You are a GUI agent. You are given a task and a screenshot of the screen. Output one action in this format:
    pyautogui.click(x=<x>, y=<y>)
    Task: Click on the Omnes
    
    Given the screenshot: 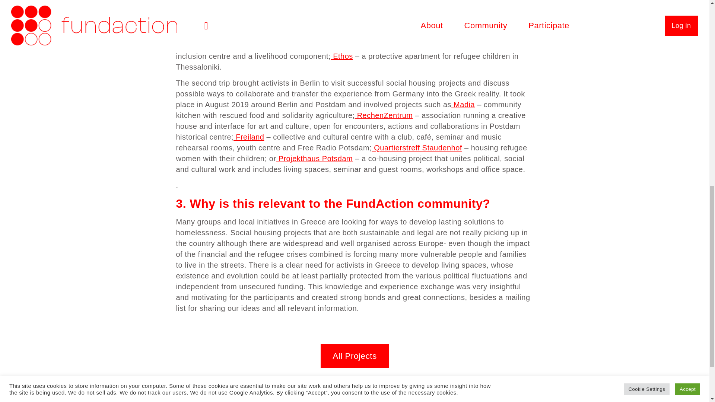 What is the action you would take?
    pyautogui.click(x=483, y=34)
    